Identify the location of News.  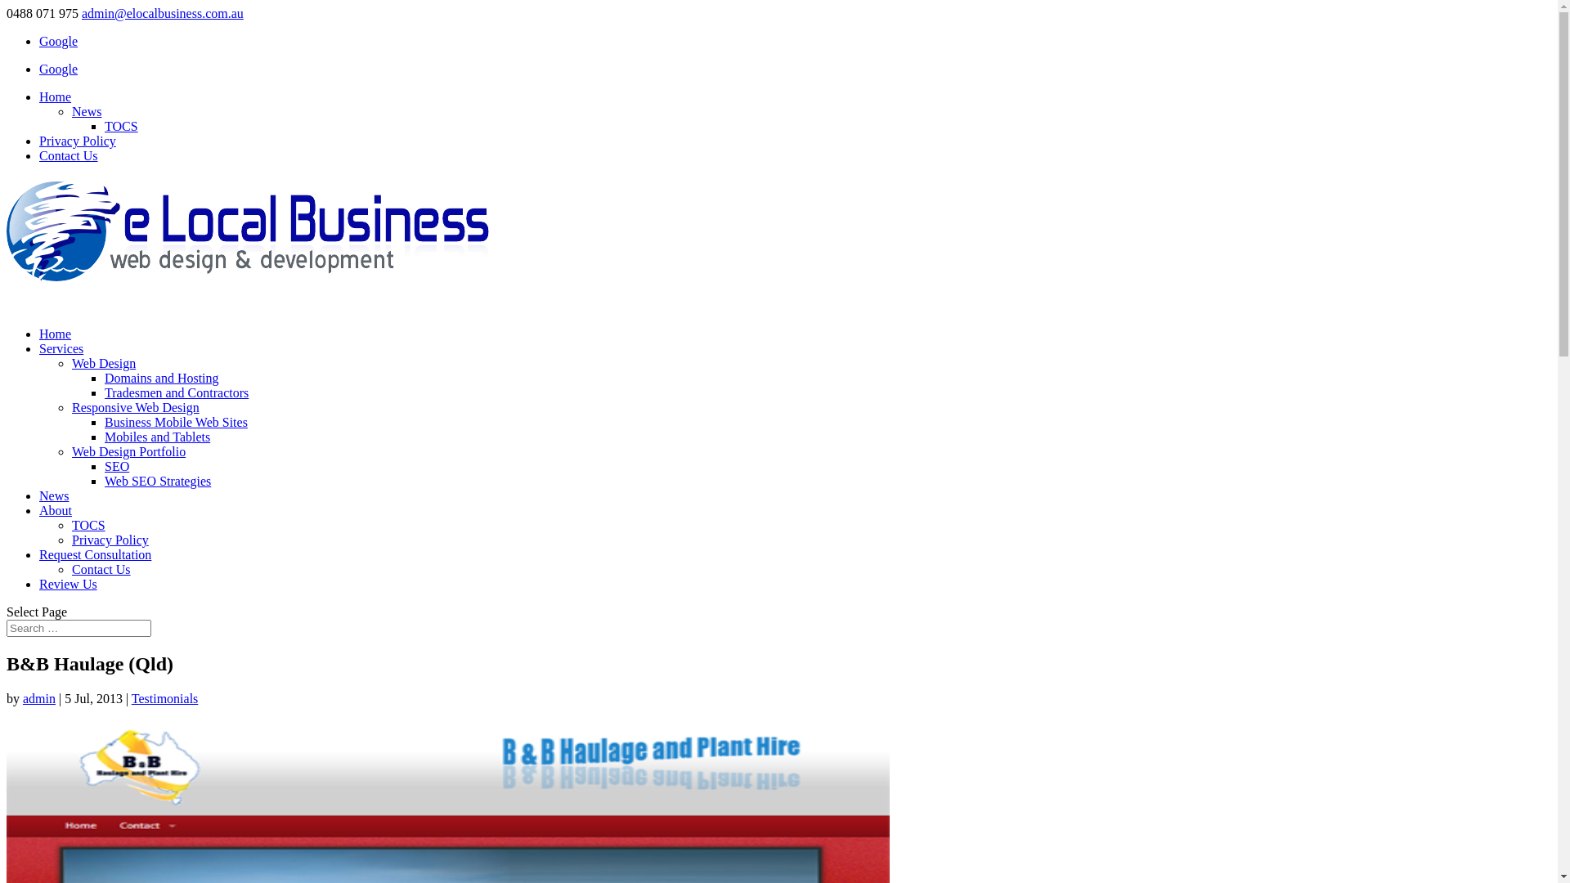
(87, 111).